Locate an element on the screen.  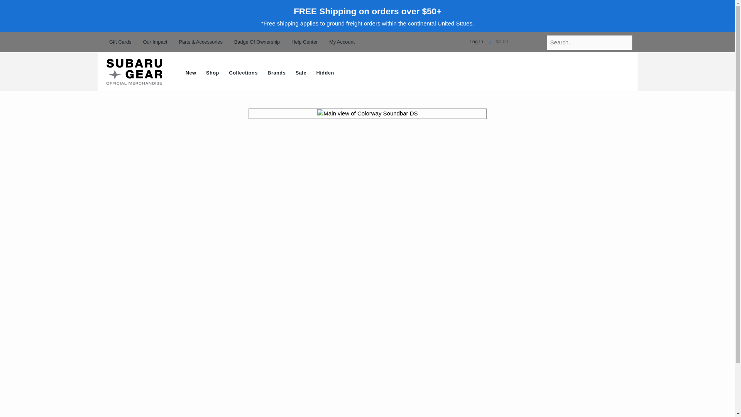
Help Center is located at coordinates (304, 42).